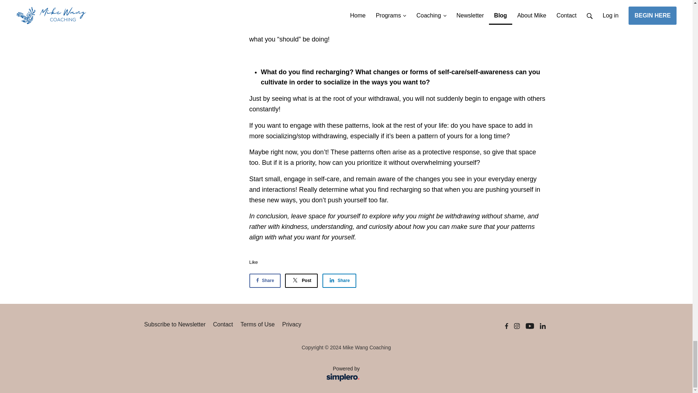 The image size is (698, 393). I want to click on Share on LinkedIn, so click(542, 326).